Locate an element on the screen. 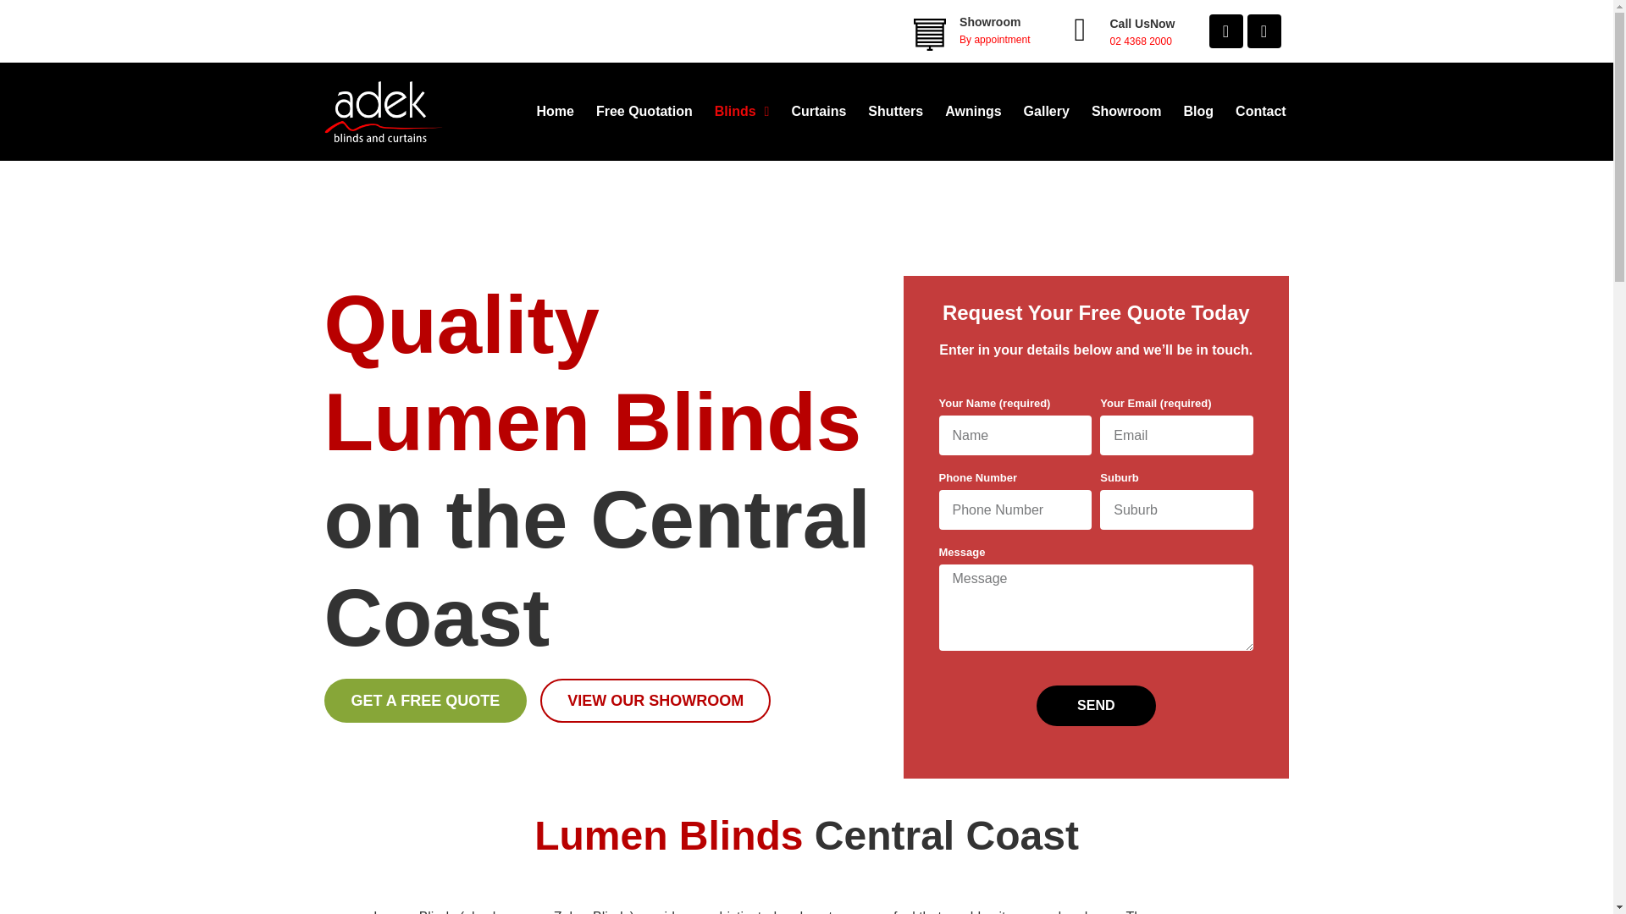 The height and width of the screenshot is (914, 1626). 02 4368 2000 is located at coordinates (1140, 41).